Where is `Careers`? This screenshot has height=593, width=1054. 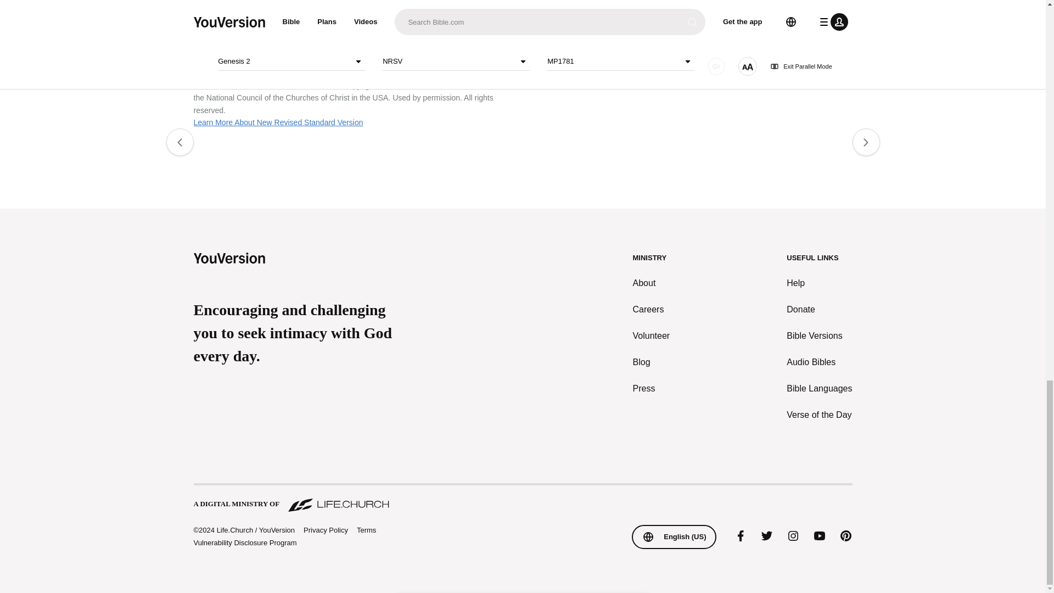 Careers is located at coordinates (652, 309).